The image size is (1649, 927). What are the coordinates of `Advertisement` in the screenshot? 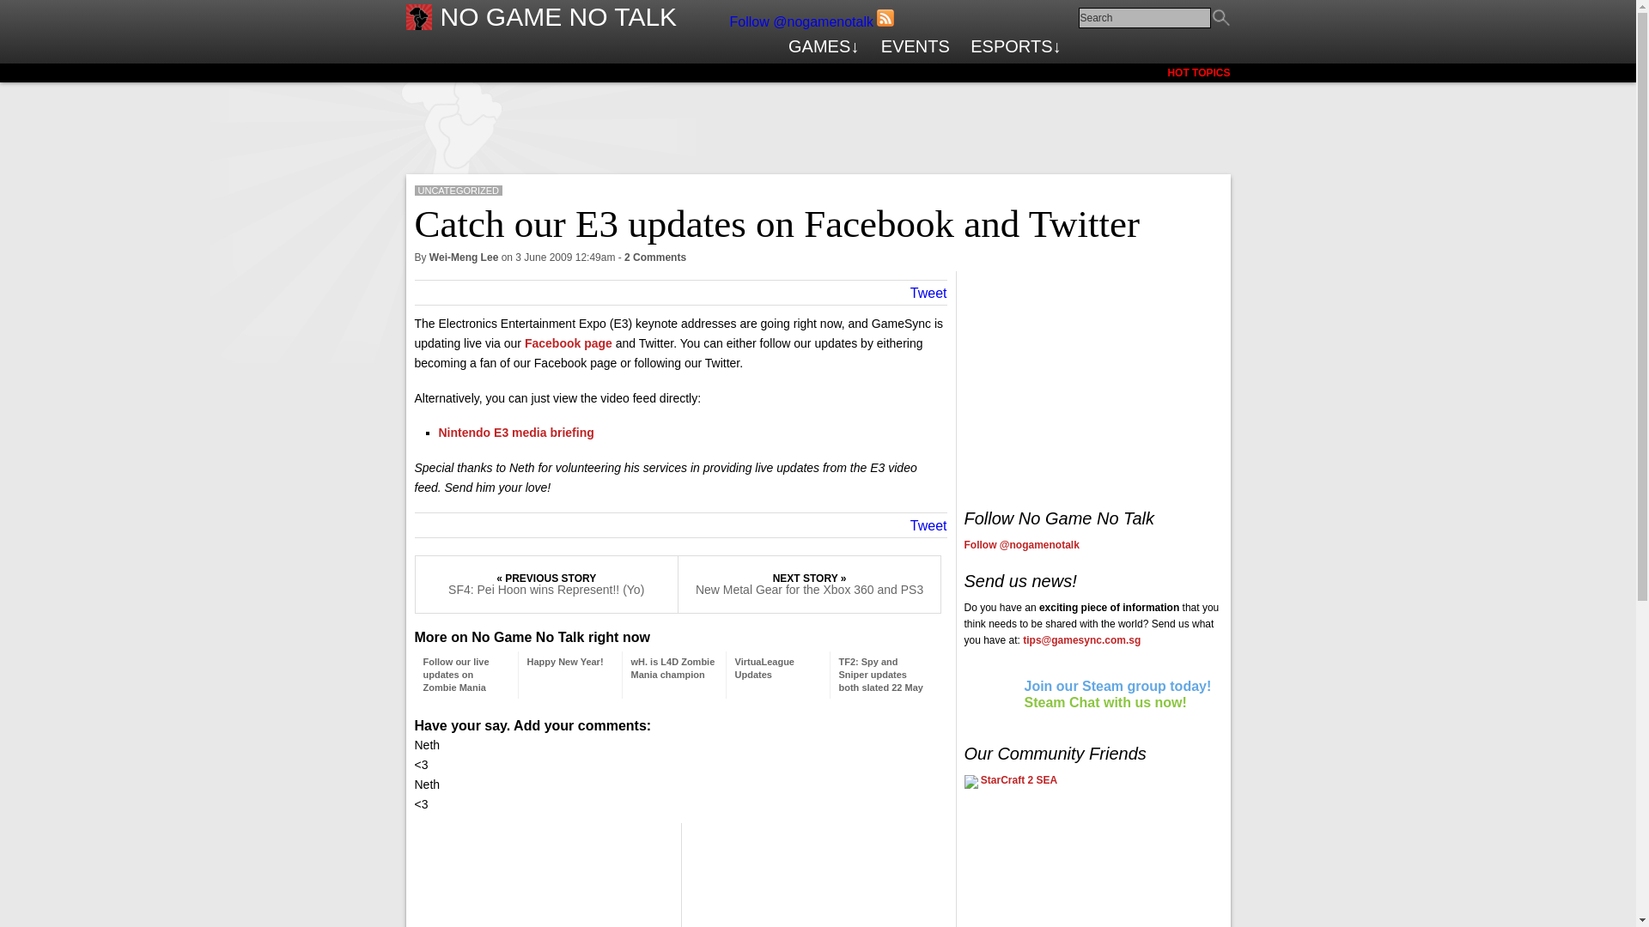 It's located at (1032, 866).